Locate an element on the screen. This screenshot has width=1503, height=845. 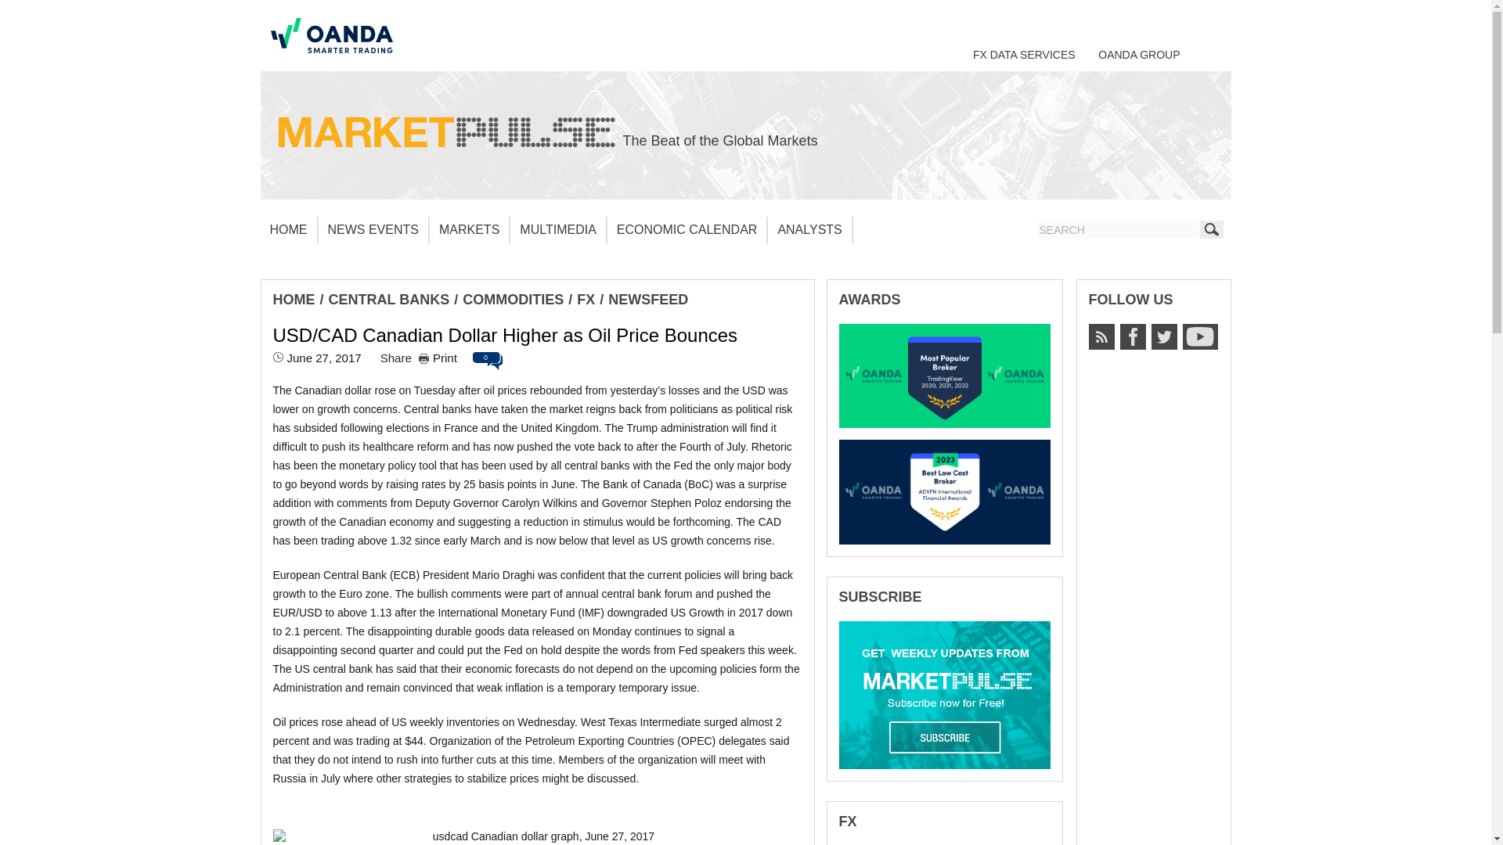
Share is located at coordinates (396, 358).